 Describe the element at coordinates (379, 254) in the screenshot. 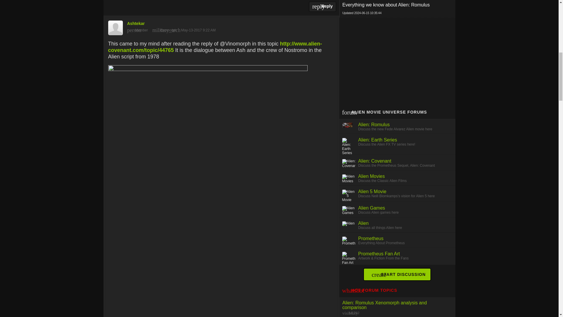

I see `Prometheus Fan Art` at that location.